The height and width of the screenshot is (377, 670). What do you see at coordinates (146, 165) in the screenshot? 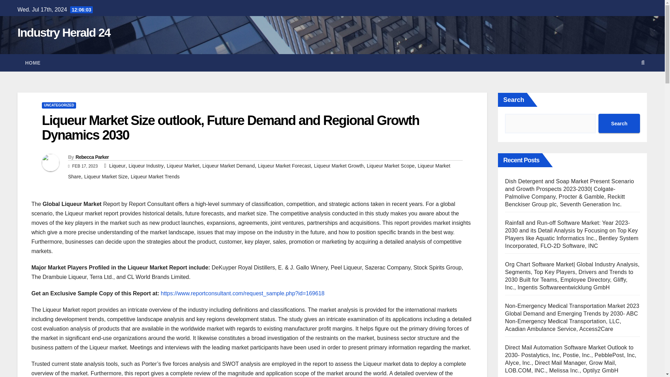
I see `Liqueur Industry` at bounding box center [146, 165].